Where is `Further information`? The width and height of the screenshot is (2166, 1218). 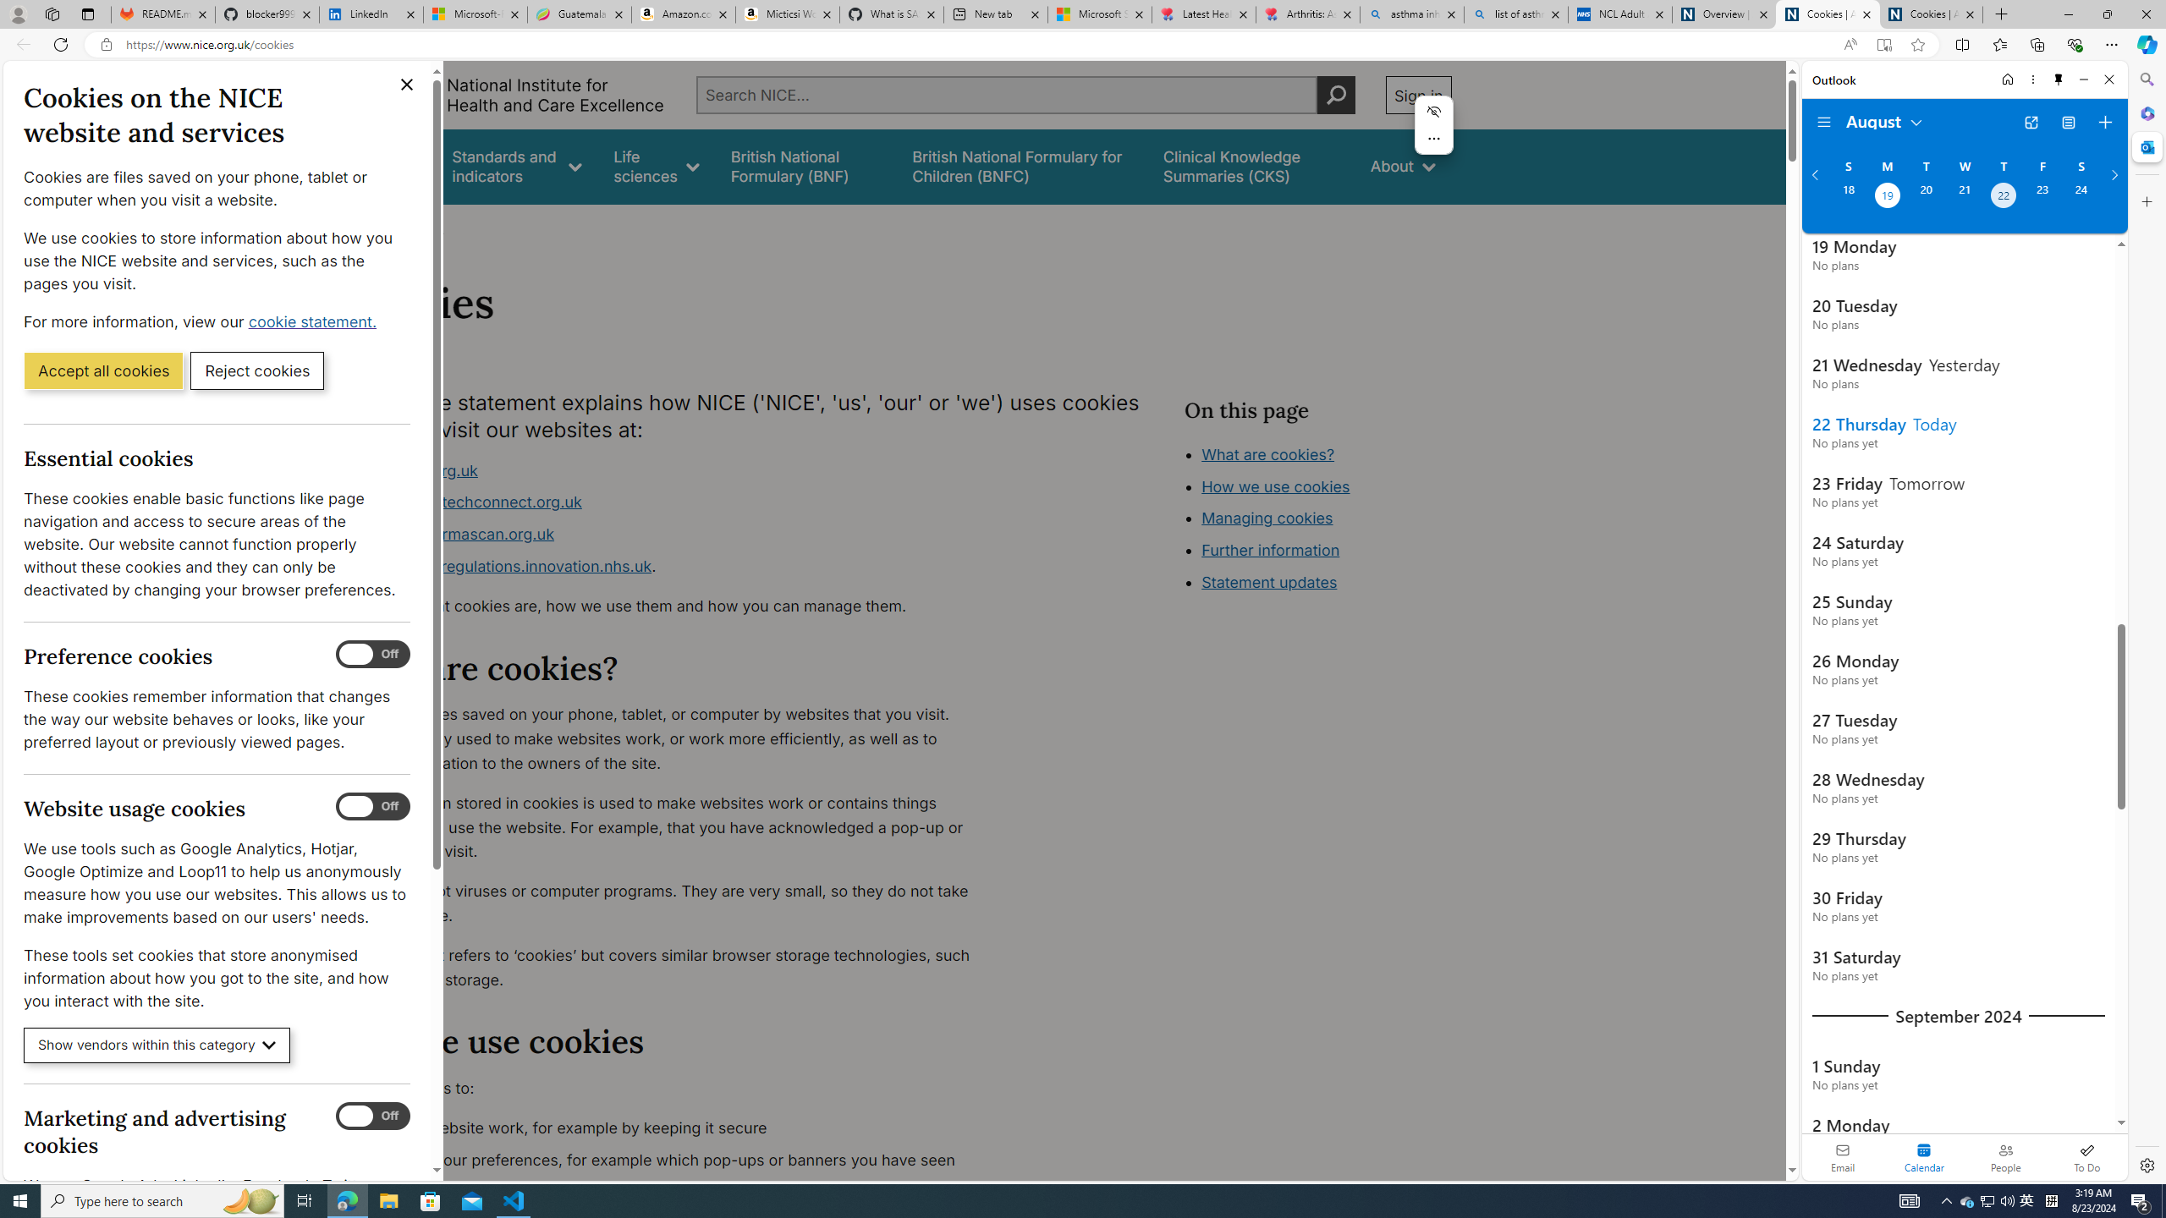 Further information is located at coordinates (1271, 550).